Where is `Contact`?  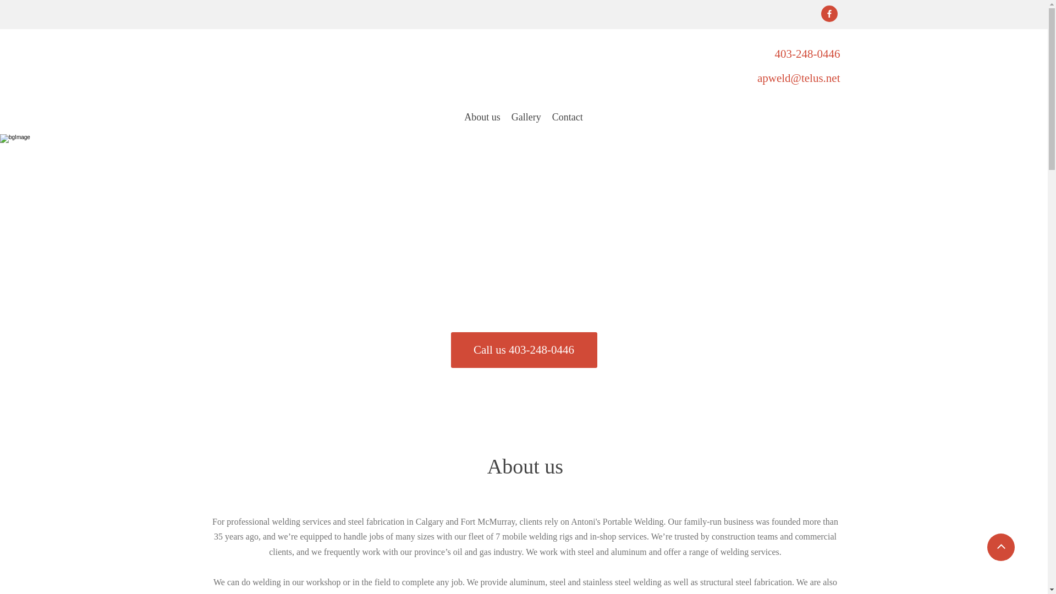 Contact is located at coordinates (568, 122).